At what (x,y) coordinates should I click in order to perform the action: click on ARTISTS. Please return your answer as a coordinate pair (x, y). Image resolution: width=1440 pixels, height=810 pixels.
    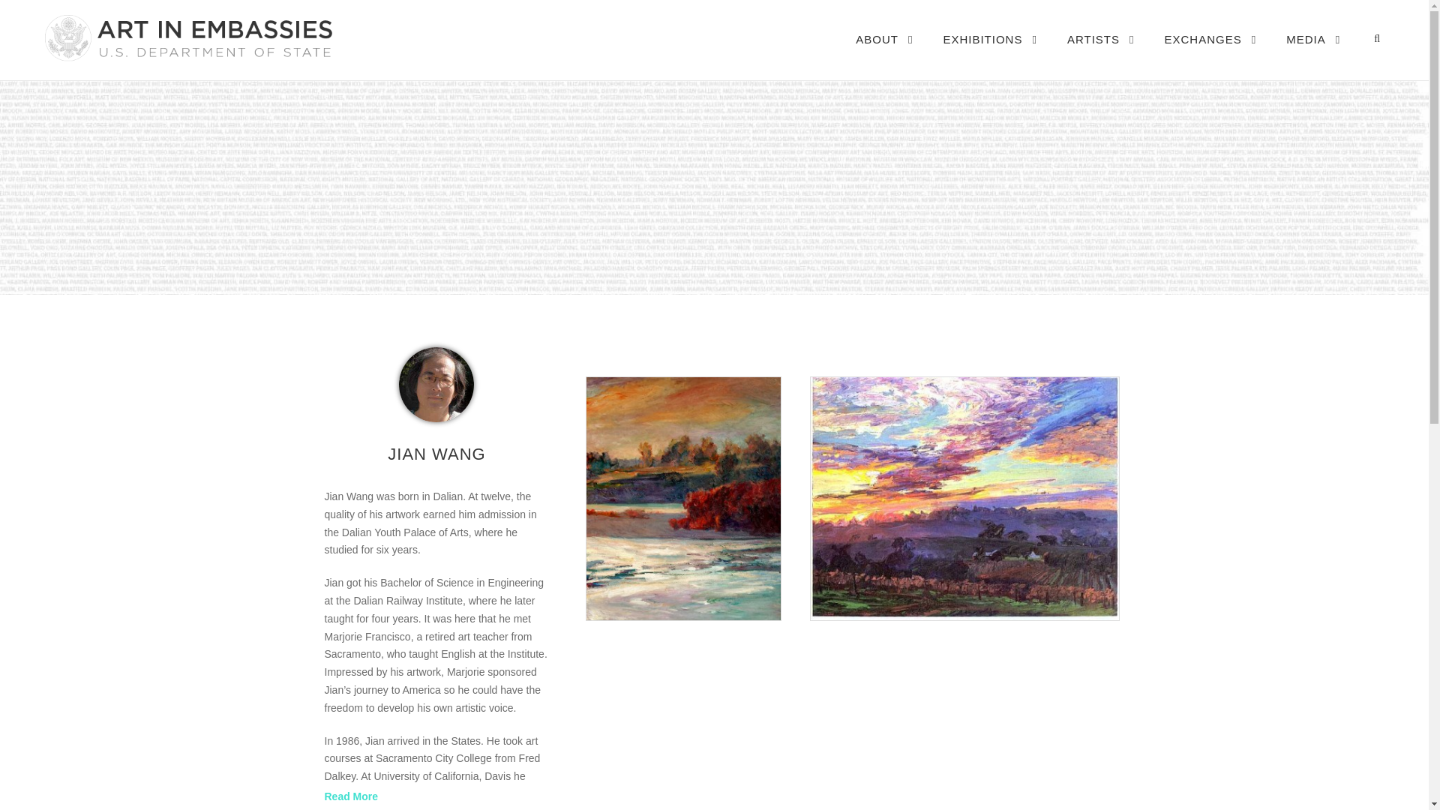
    Looking at the image, I should click on (1100, 54).